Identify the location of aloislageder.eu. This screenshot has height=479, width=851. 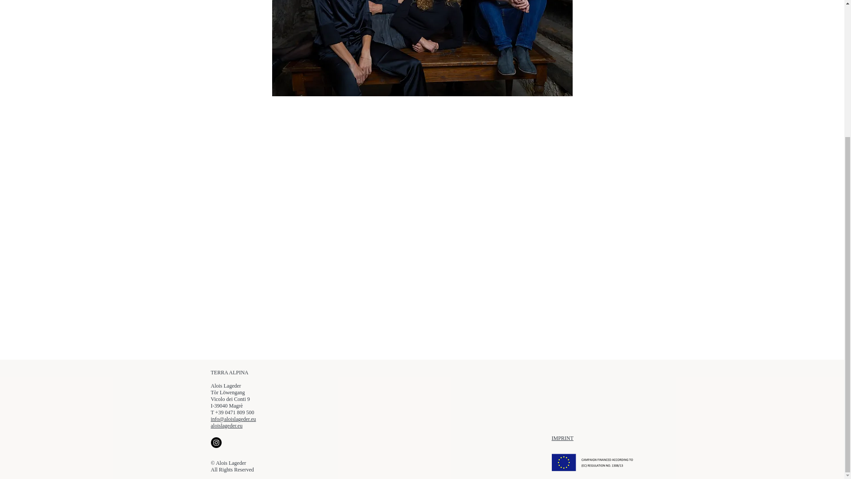
(227, 425).